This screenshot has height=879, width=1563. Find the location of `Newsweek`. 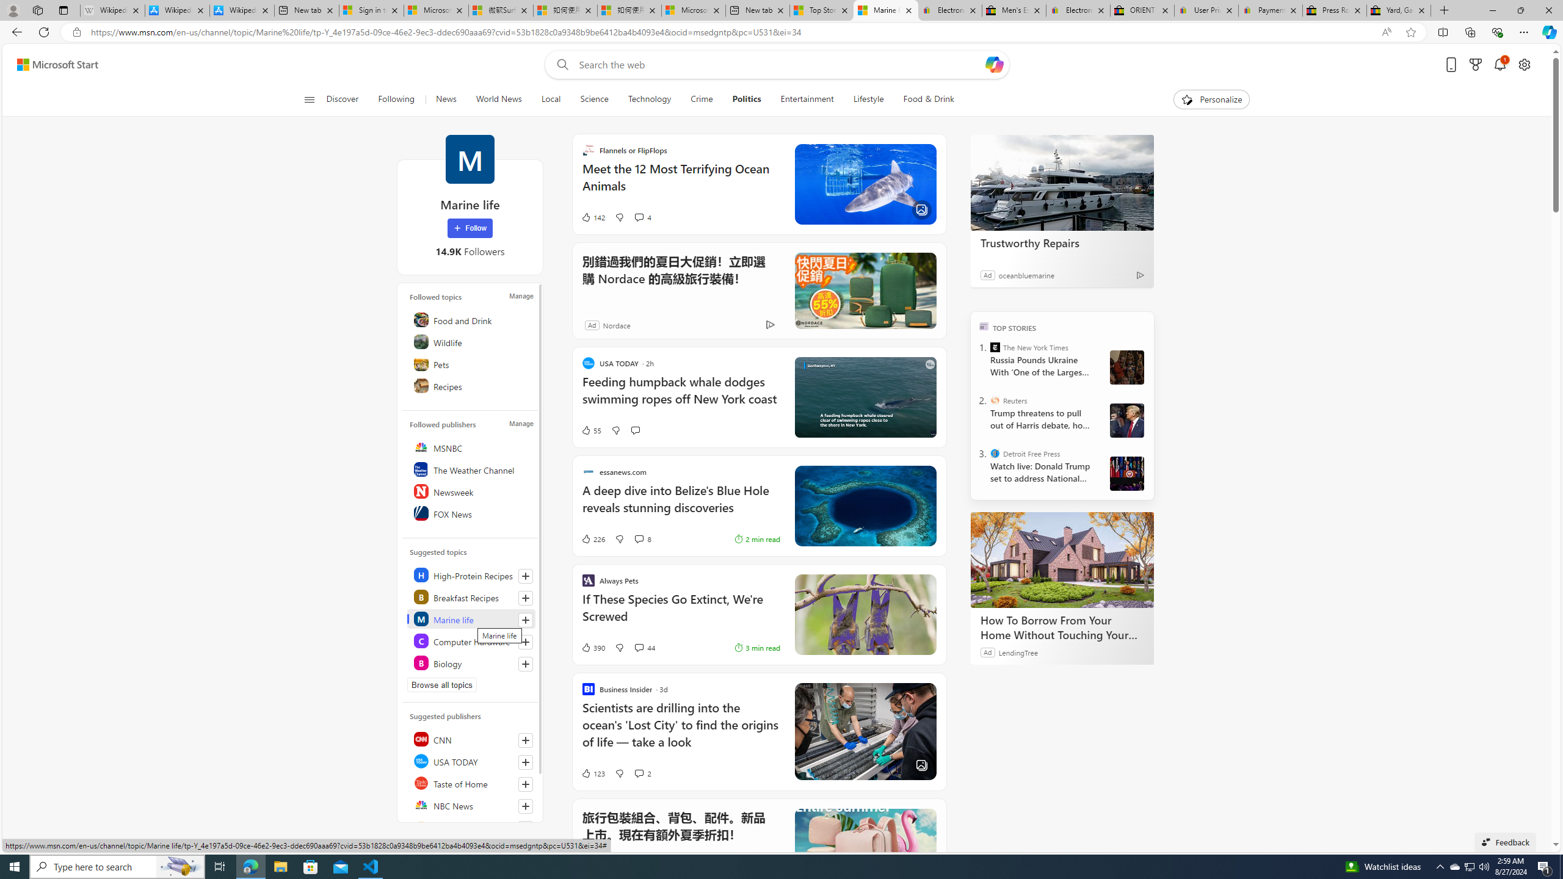

Newsweek is located at coordinates (472, 491).